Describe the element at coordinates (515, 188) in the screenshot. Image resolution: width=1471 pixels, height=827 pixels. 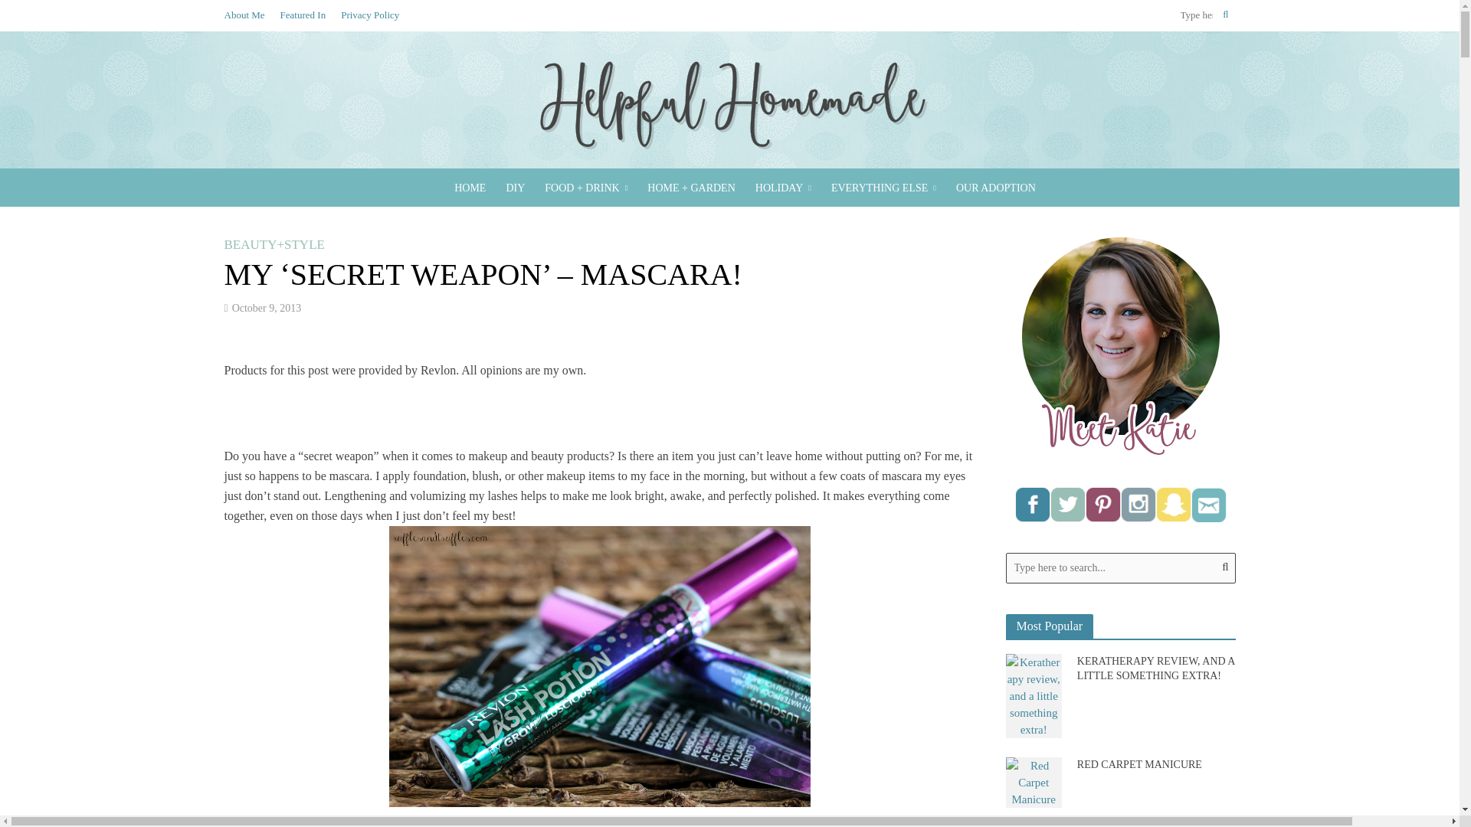
I see `DIY` at that location.